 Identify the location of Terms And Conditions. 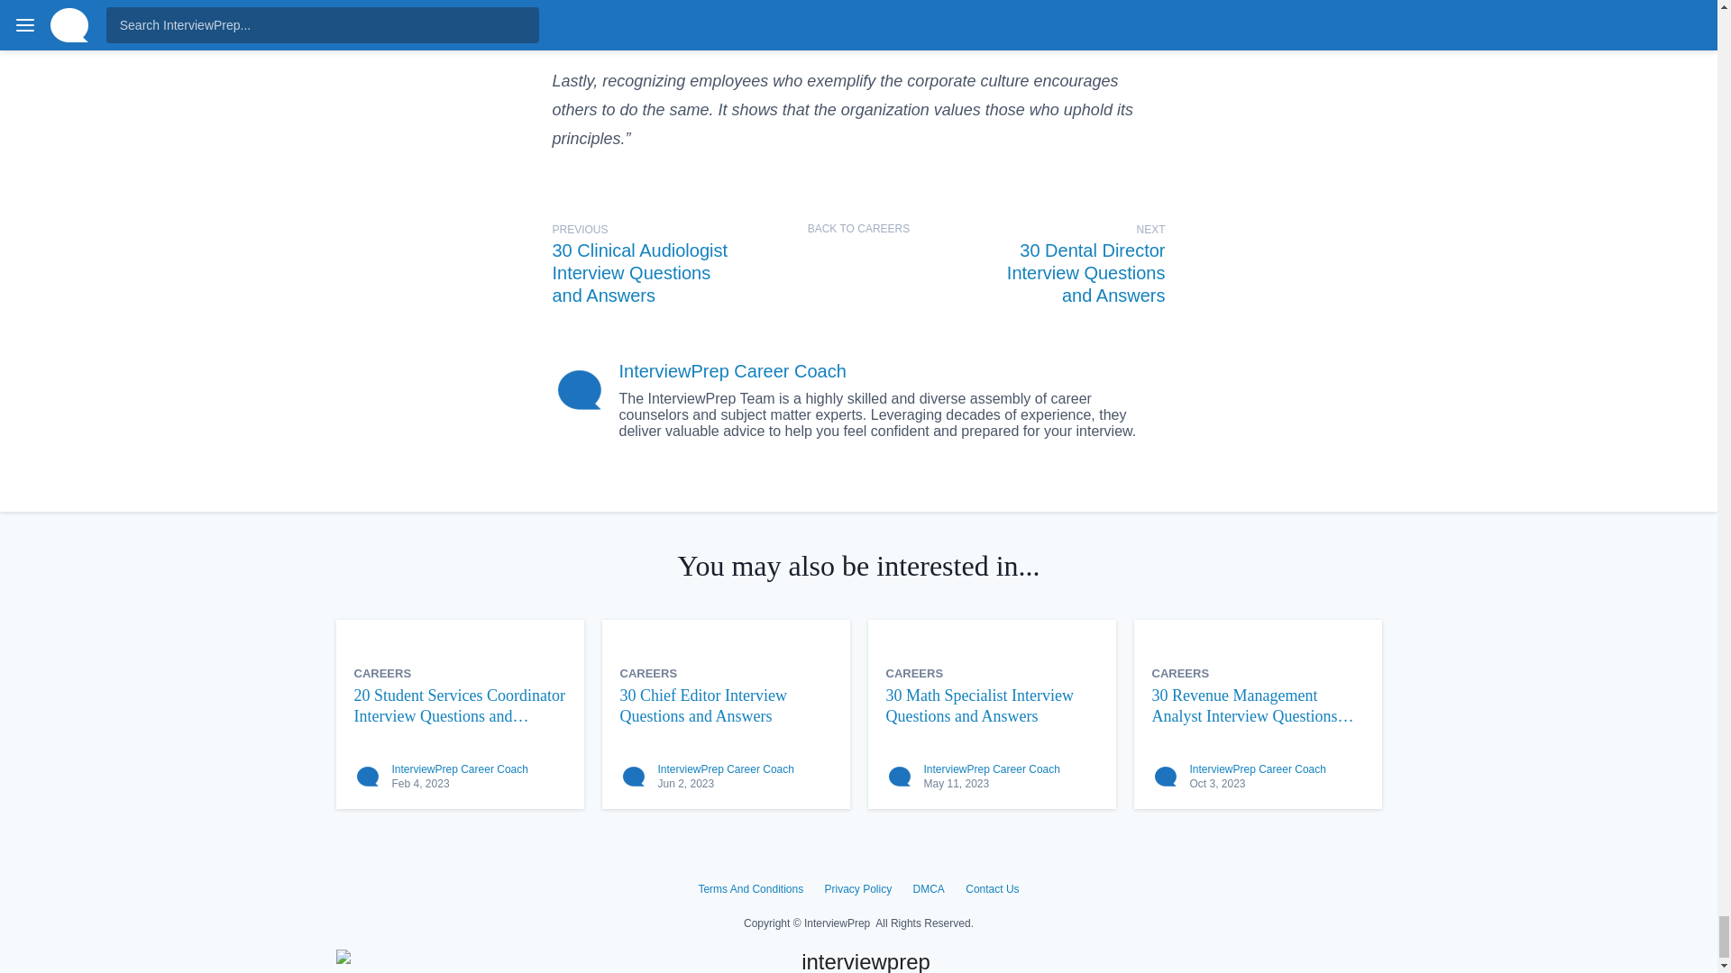
(750, 888).